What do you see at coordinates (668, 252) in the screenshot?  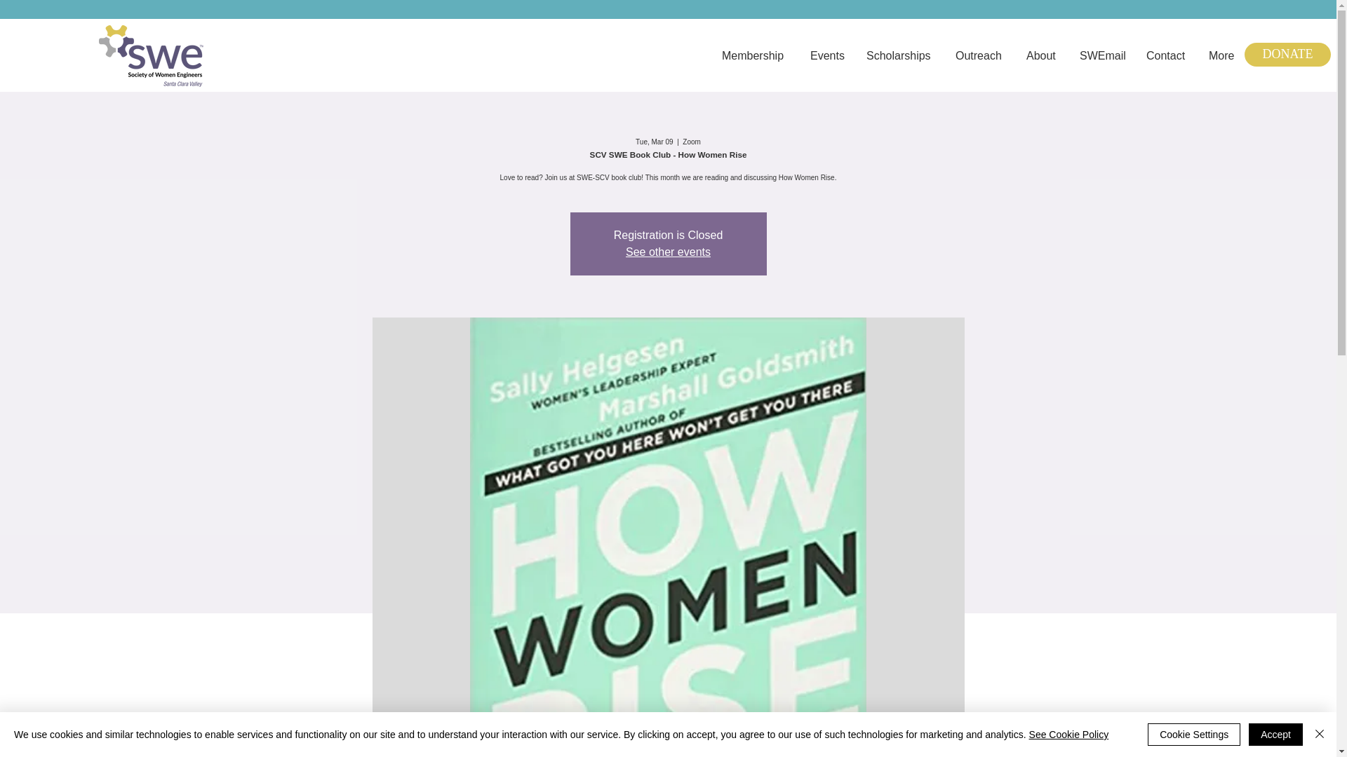 I see `See other events` at bounding box center [668, 252].